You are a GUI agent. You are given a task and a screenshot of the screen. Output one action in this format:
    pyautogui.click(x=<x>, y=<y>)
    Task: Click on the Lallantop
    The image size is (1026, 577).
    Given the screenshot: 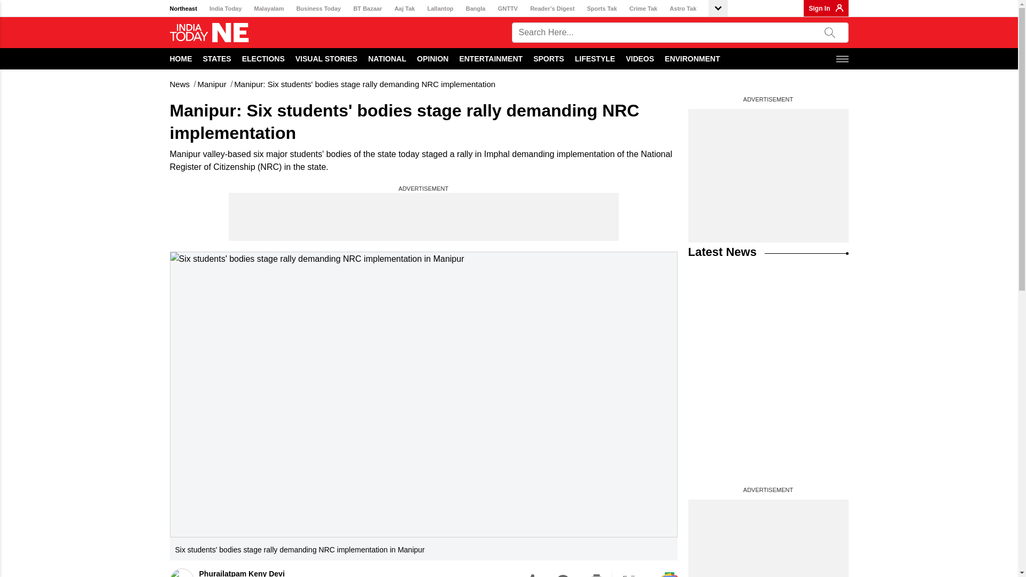 What is the action you would take?
    pyautogui.click(x=440, y=9)
    